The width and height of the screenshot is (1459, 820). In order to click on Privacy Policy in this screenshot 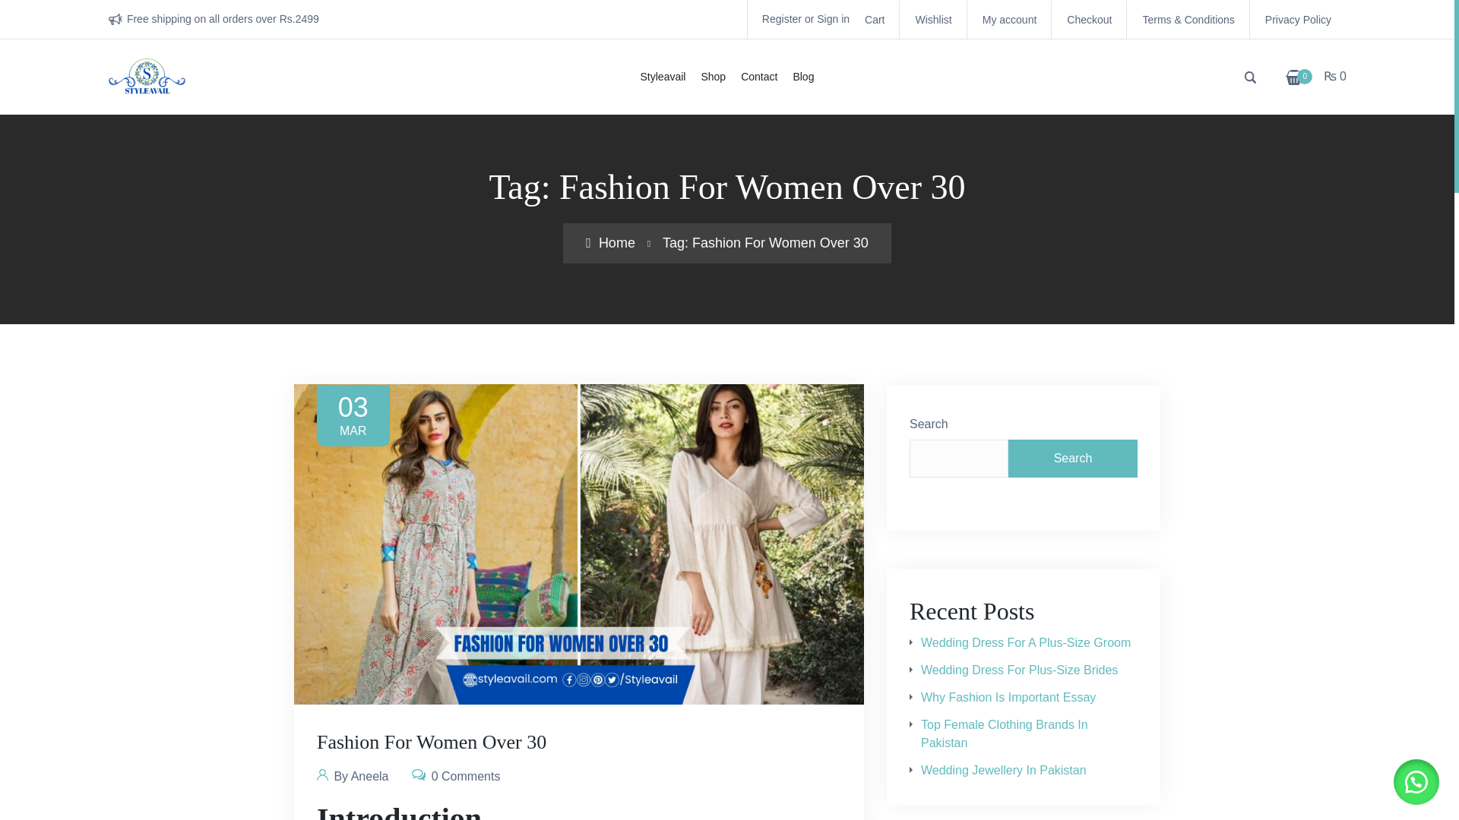, I will do `click(1298, 20)`.